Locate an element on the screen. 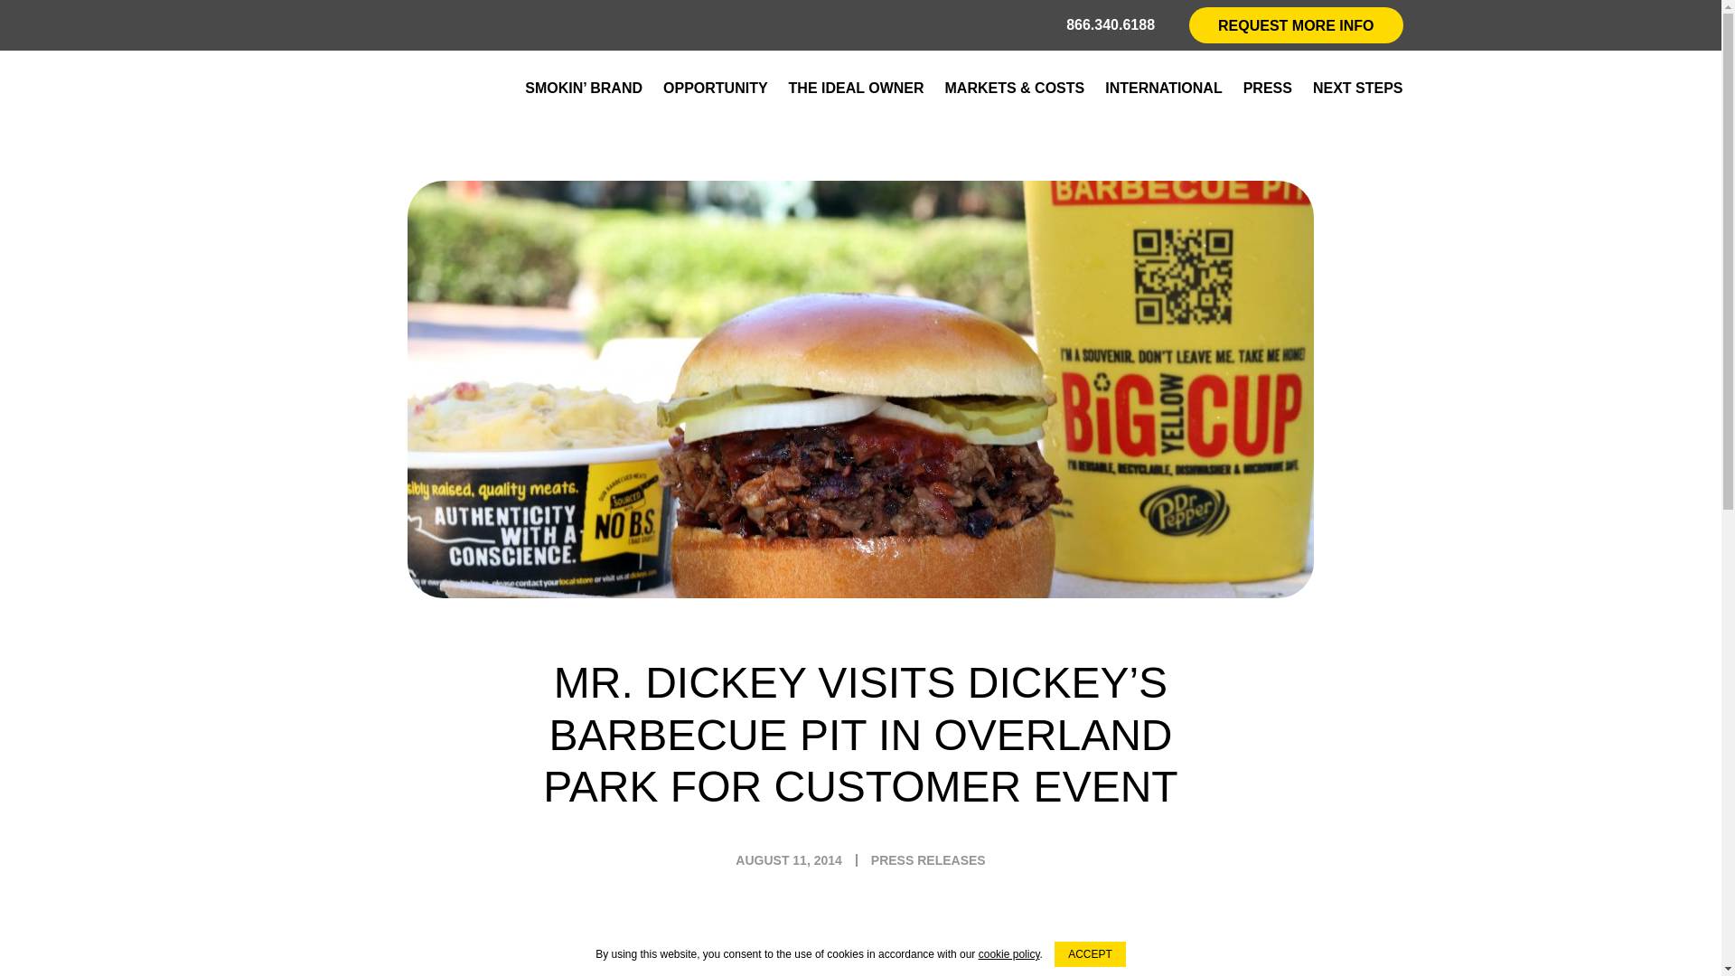 The image size is (1735, 976). Privacy Policy is located at coordinates (1008, 953).